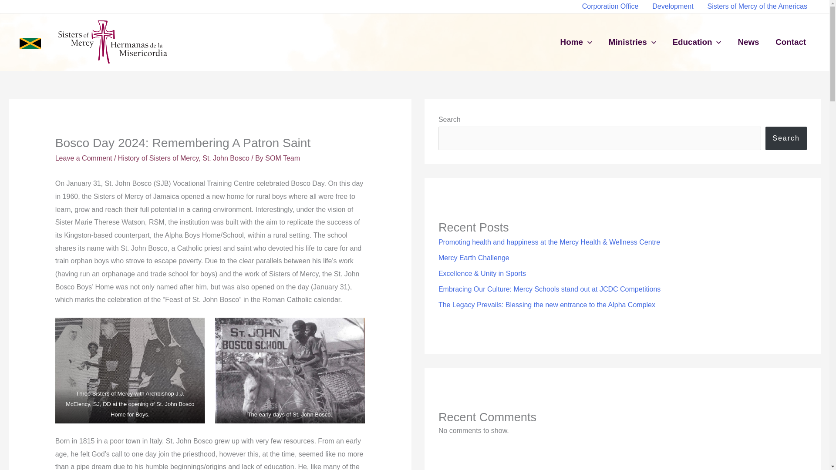 The height and width of the screenshot is (470, 836). What do you see at coordinates (791, 42) in the screenshot?
I see `Contact` at bounding box center [791, 42].